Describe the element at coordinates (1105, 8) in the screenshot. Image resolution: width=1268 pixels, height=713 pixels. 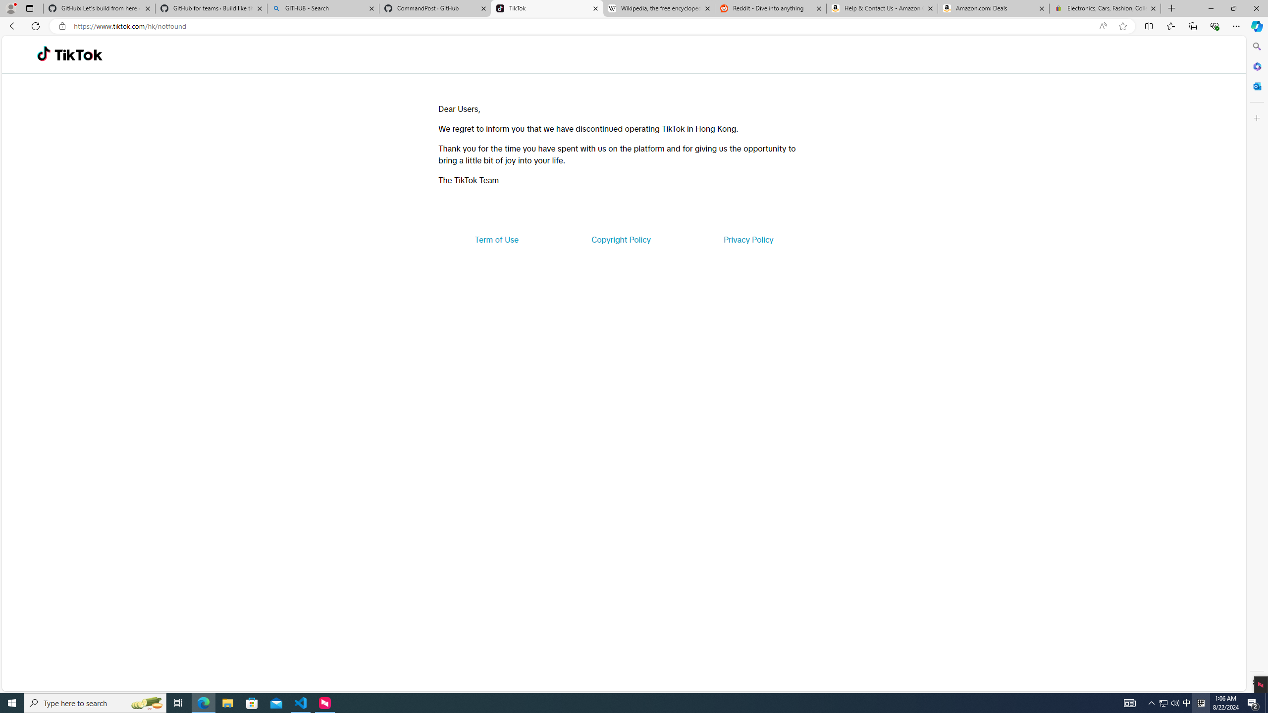
I see `Electronics, Cars, Fashion, Collectibles & More | eBay` at that location.